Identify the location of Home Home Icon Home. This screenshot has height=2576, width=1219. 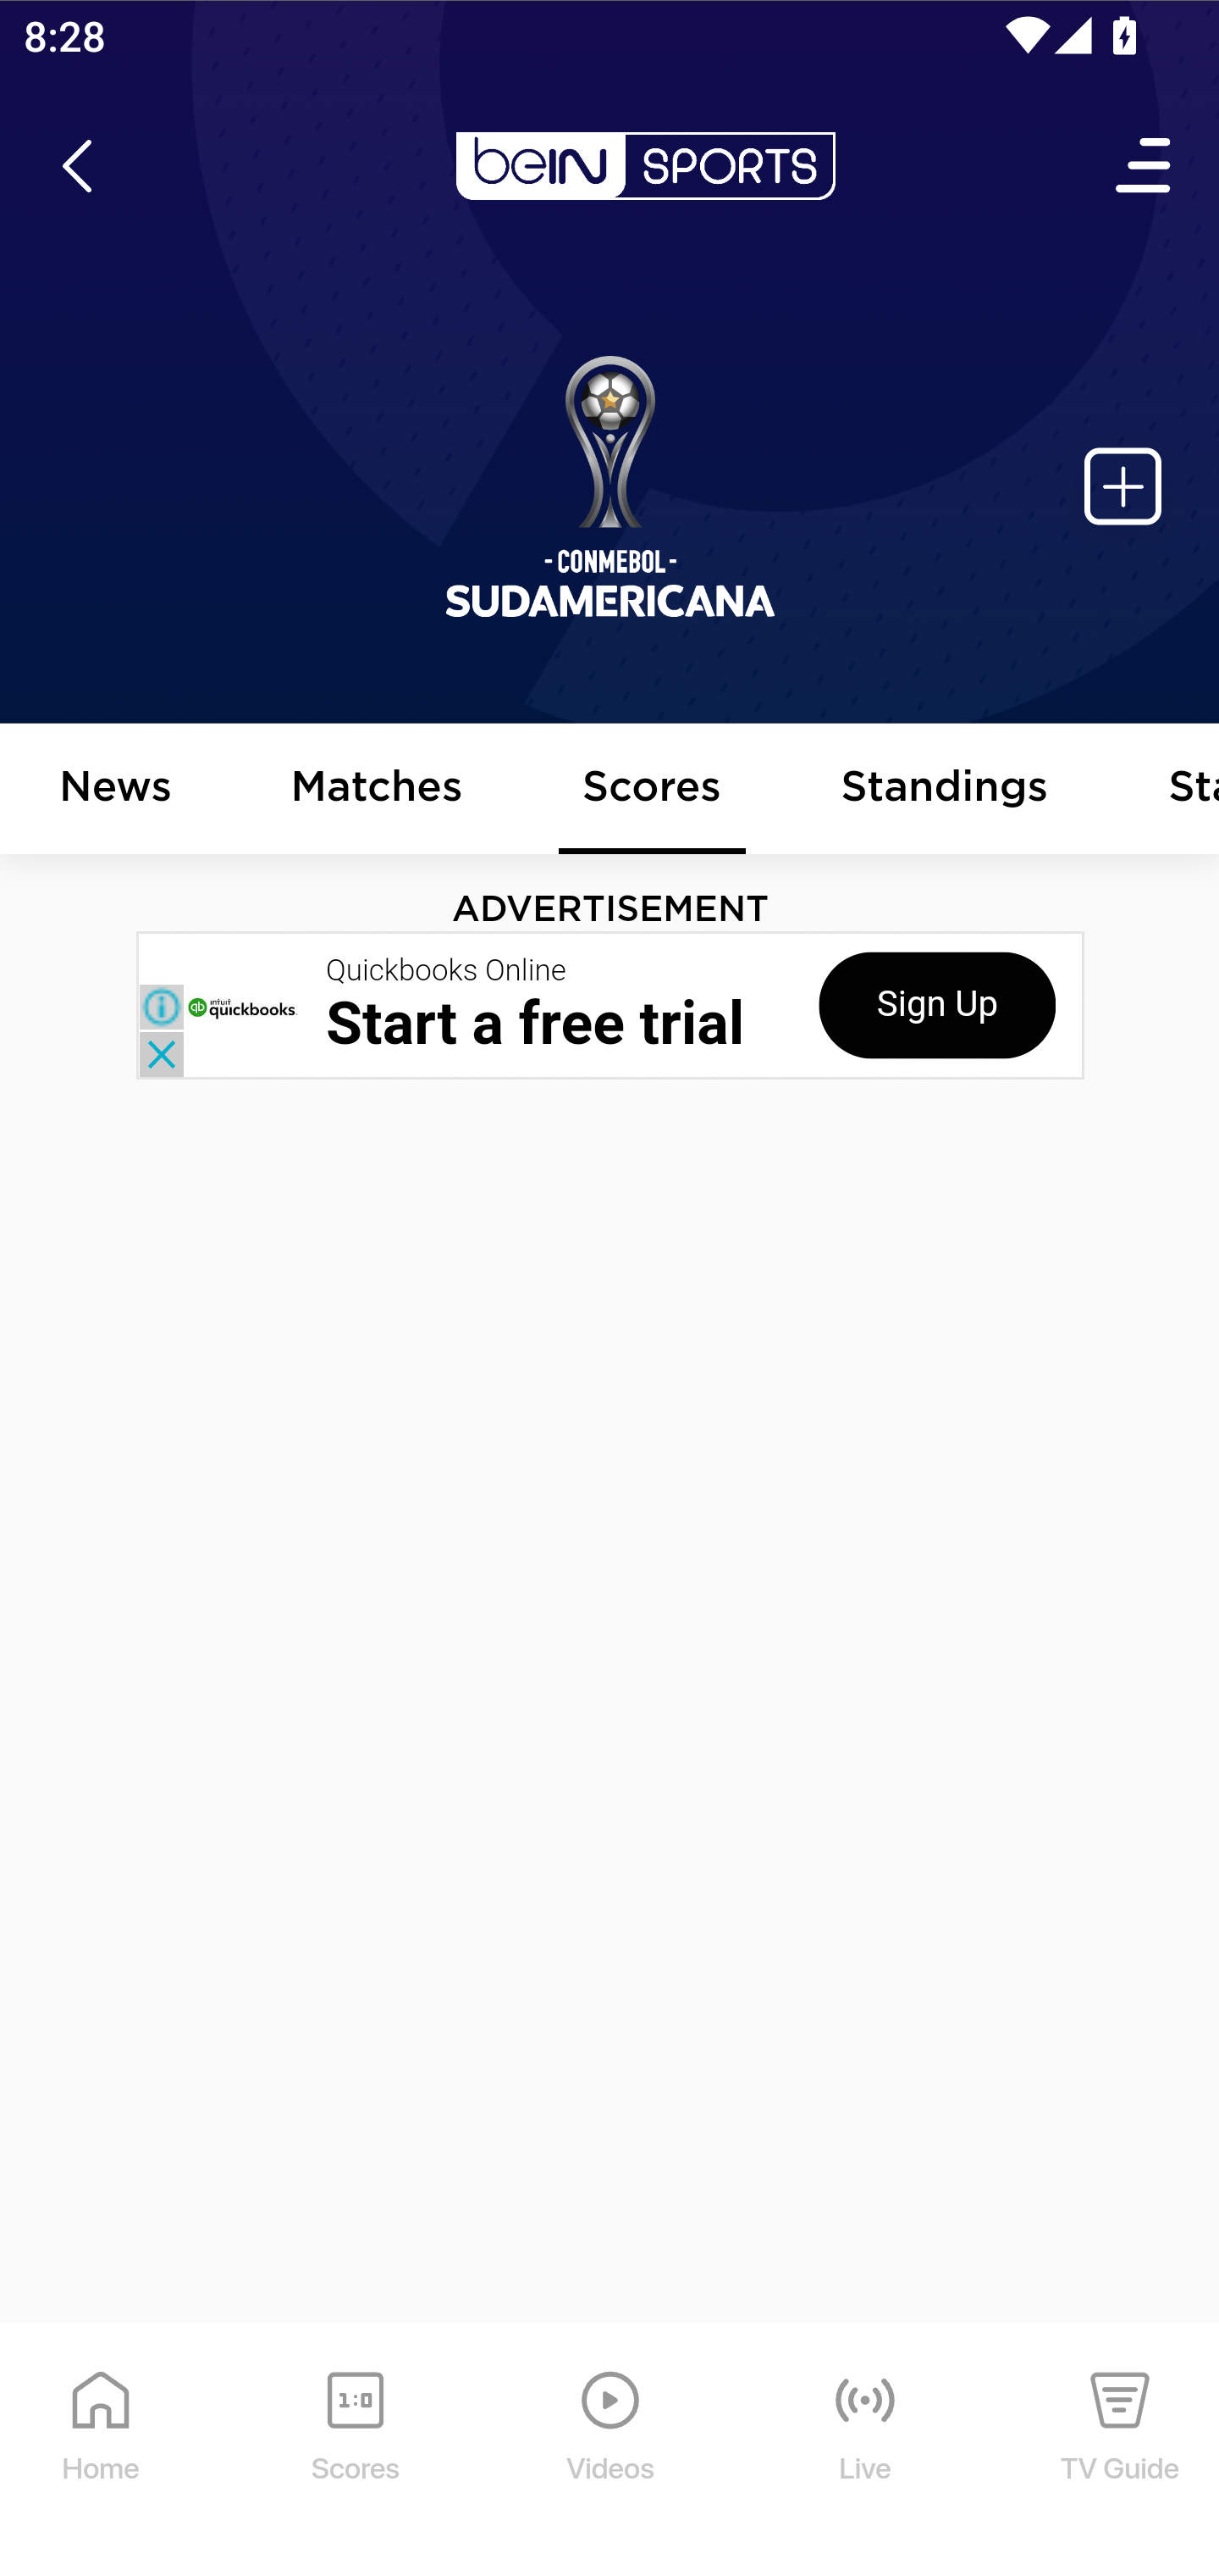
(102, 2451).